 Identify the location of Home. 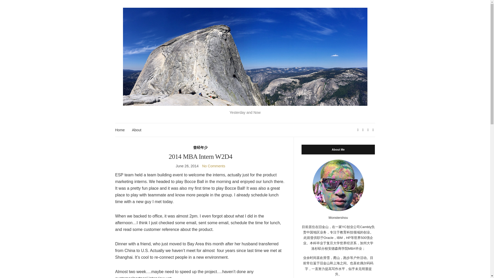
(120, 130).